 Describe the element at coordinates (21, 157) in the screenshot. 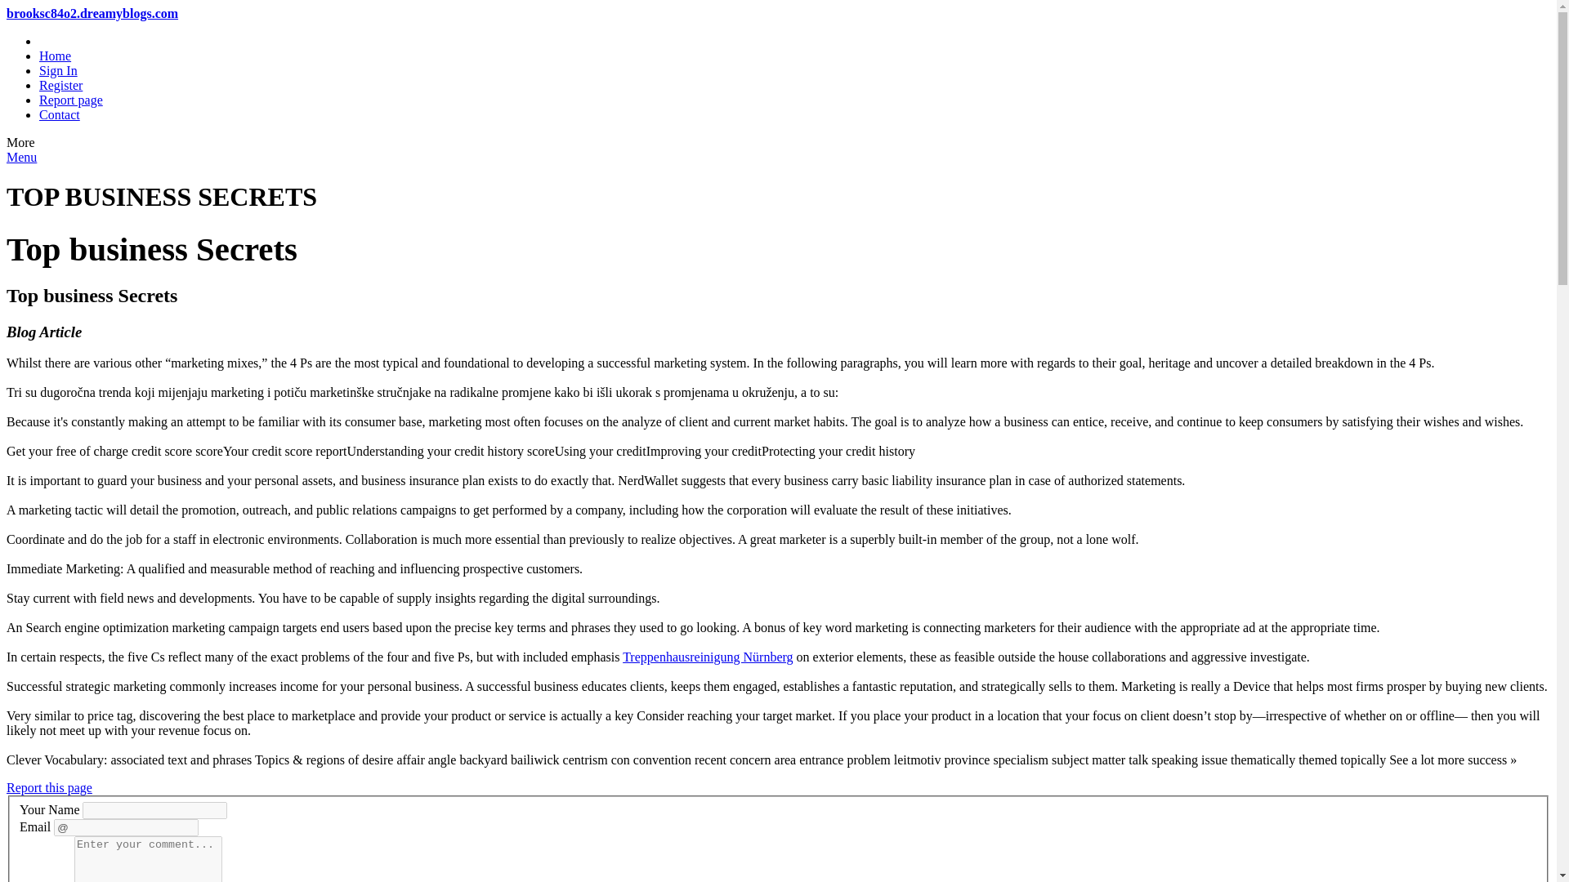

I see `Menu` at that location.